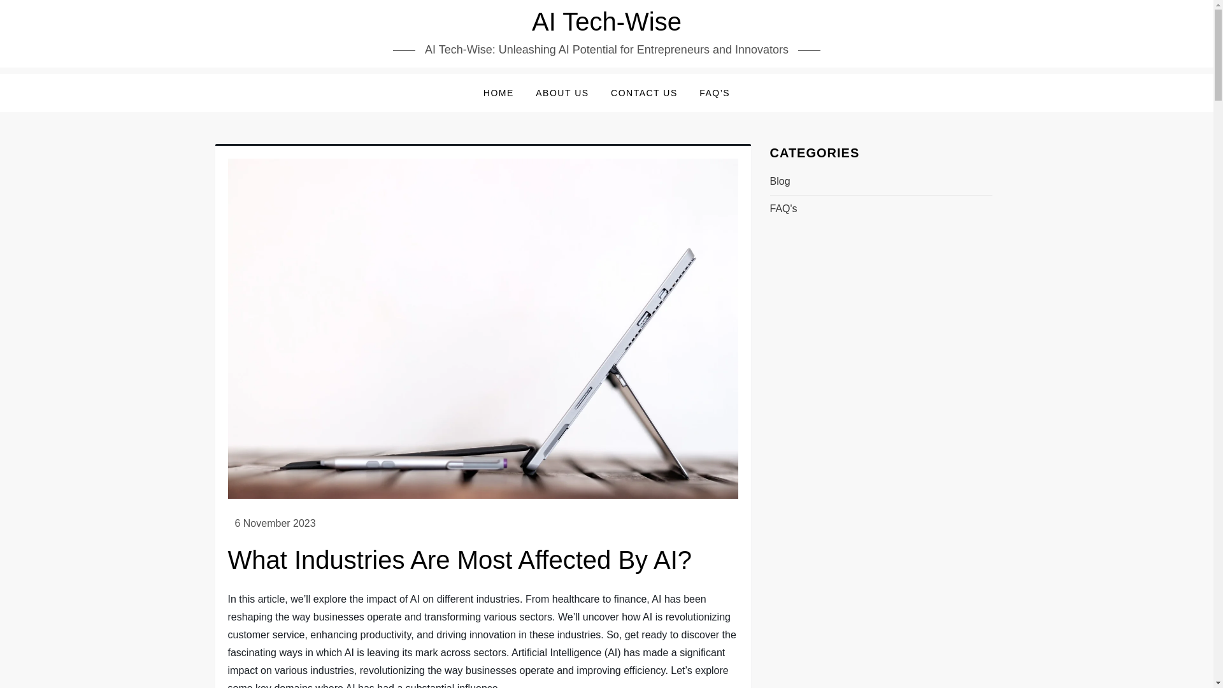 The image size is (1223, 688). What do you see at coordinates (275, 524) in the screenshot?
I see `6 November 2023` at bounding box center [275, 524].